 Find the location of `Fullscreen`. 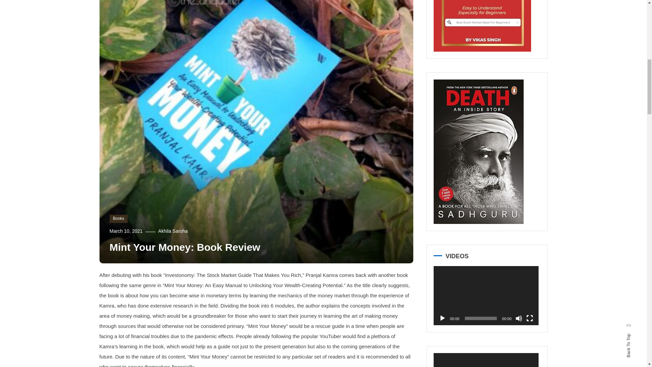

Fullscreen is located at coordinates (530, 318).